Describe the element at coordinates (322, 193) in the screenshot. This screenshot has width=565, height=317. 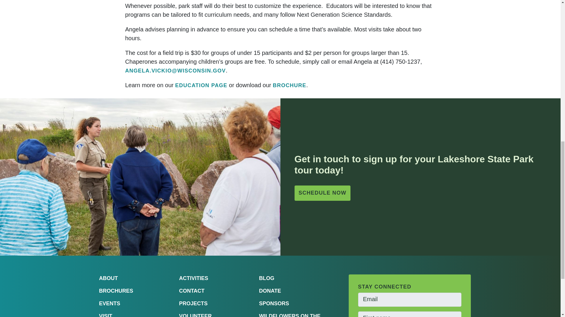
I see `SCHEDULE NOW` at that location.